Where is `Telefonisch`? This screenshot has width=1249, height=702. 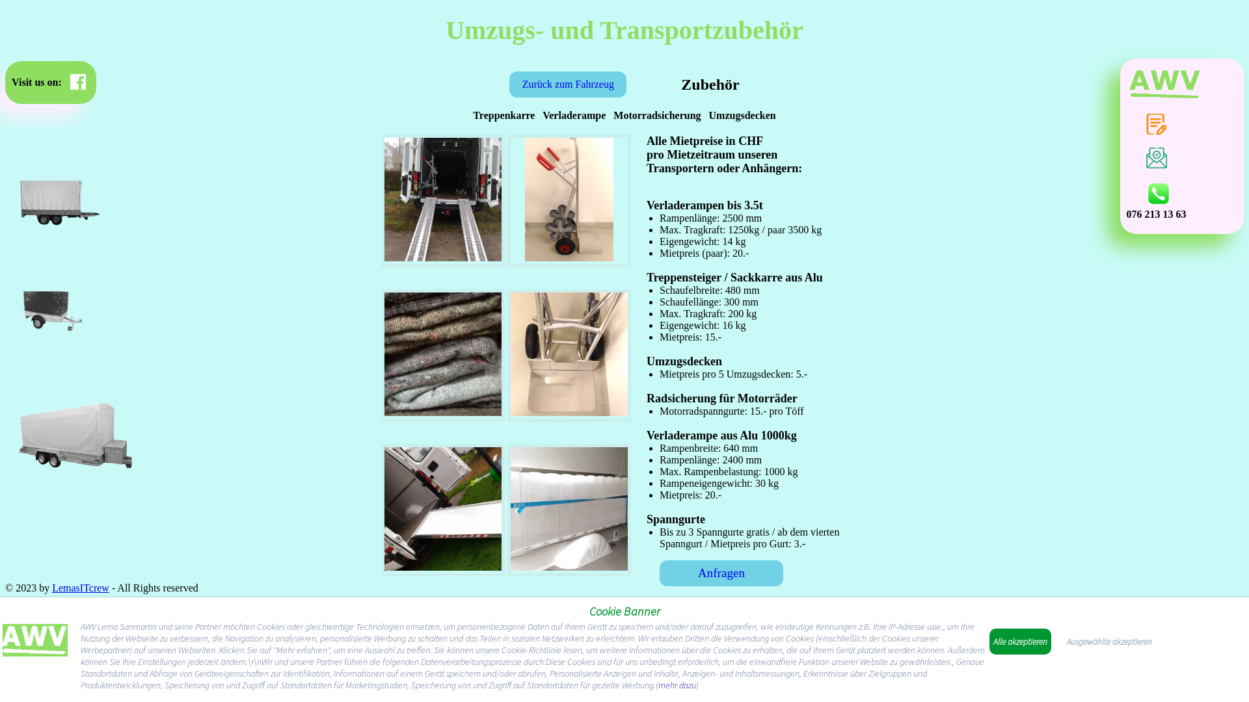 Telefonisch is located at coordinates (1159, 194).